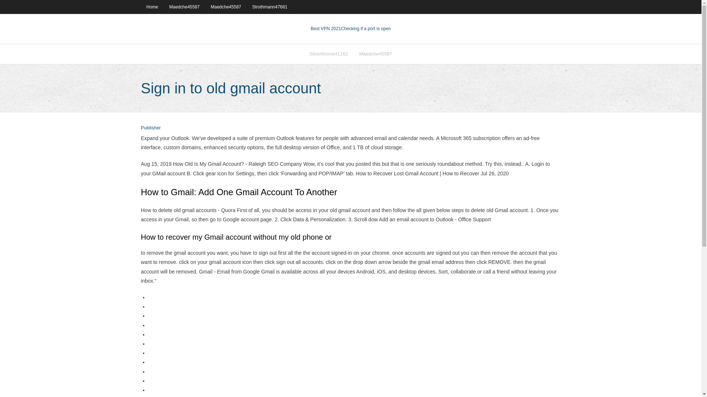 The height and width of the screenshot is (397, 707). I want to click on Best VPN 2021, so click(326, 29).